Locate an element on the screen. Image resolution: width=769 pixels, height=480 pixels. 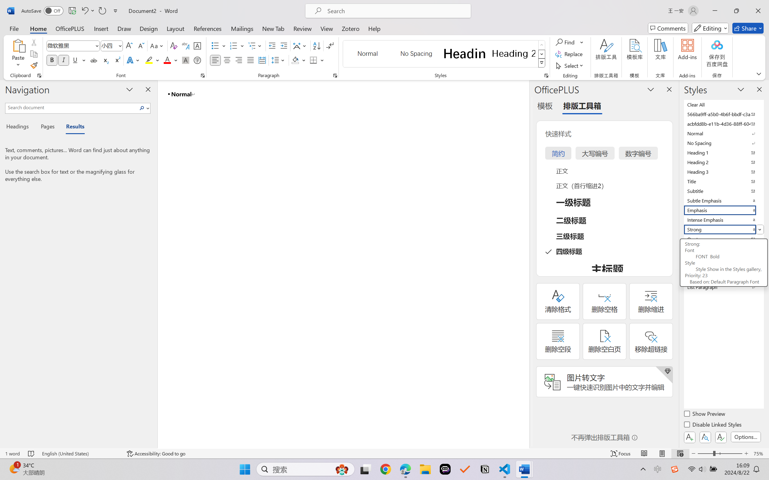
acbfdd8b-e11b-4d36-88ff-6049b138f862 is located at coordinates (723, 124).